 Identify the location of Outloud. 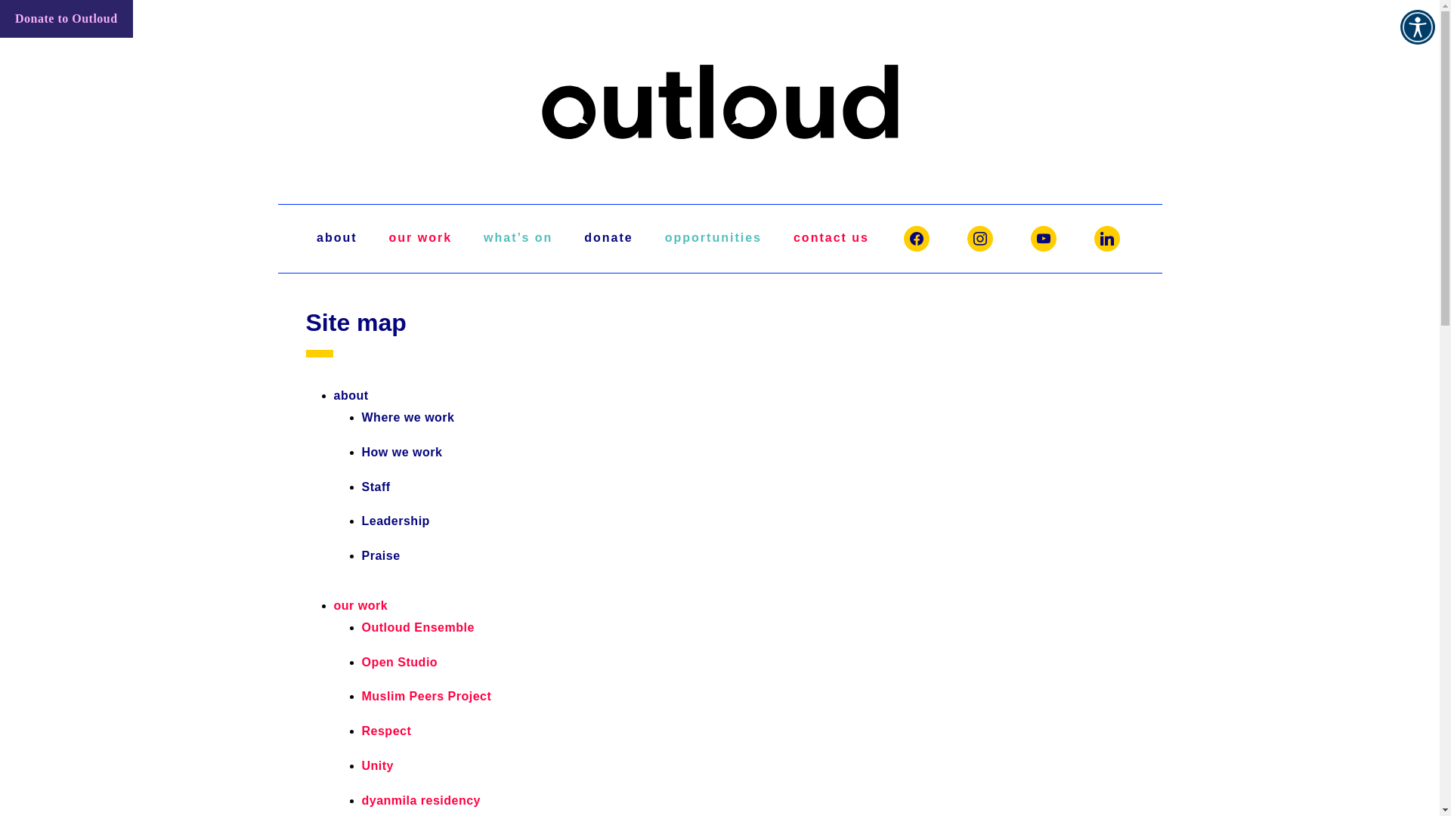
(719, 174).